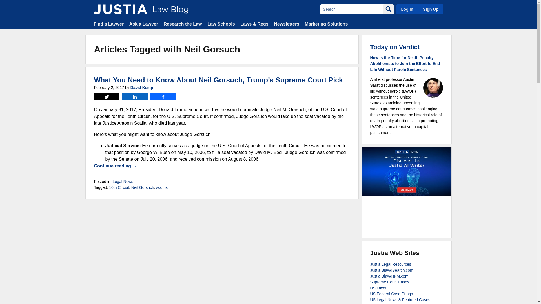 This screenshot has width=541, height=304. What do you see at coordinates (143, 187) in the screenshot?
I see `View all posts in Neil Gorsuch` at bounding box center [143, 187].